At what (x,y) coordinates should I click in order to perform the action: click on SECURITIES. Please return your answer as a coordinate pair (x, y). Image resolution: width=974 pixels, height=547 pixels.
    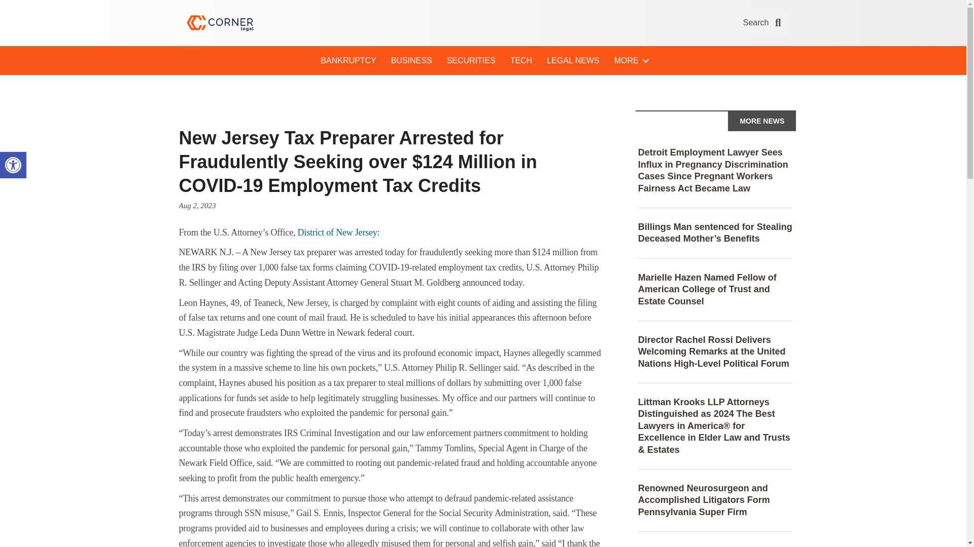
    Looking at the image, I should click on (471, 61).